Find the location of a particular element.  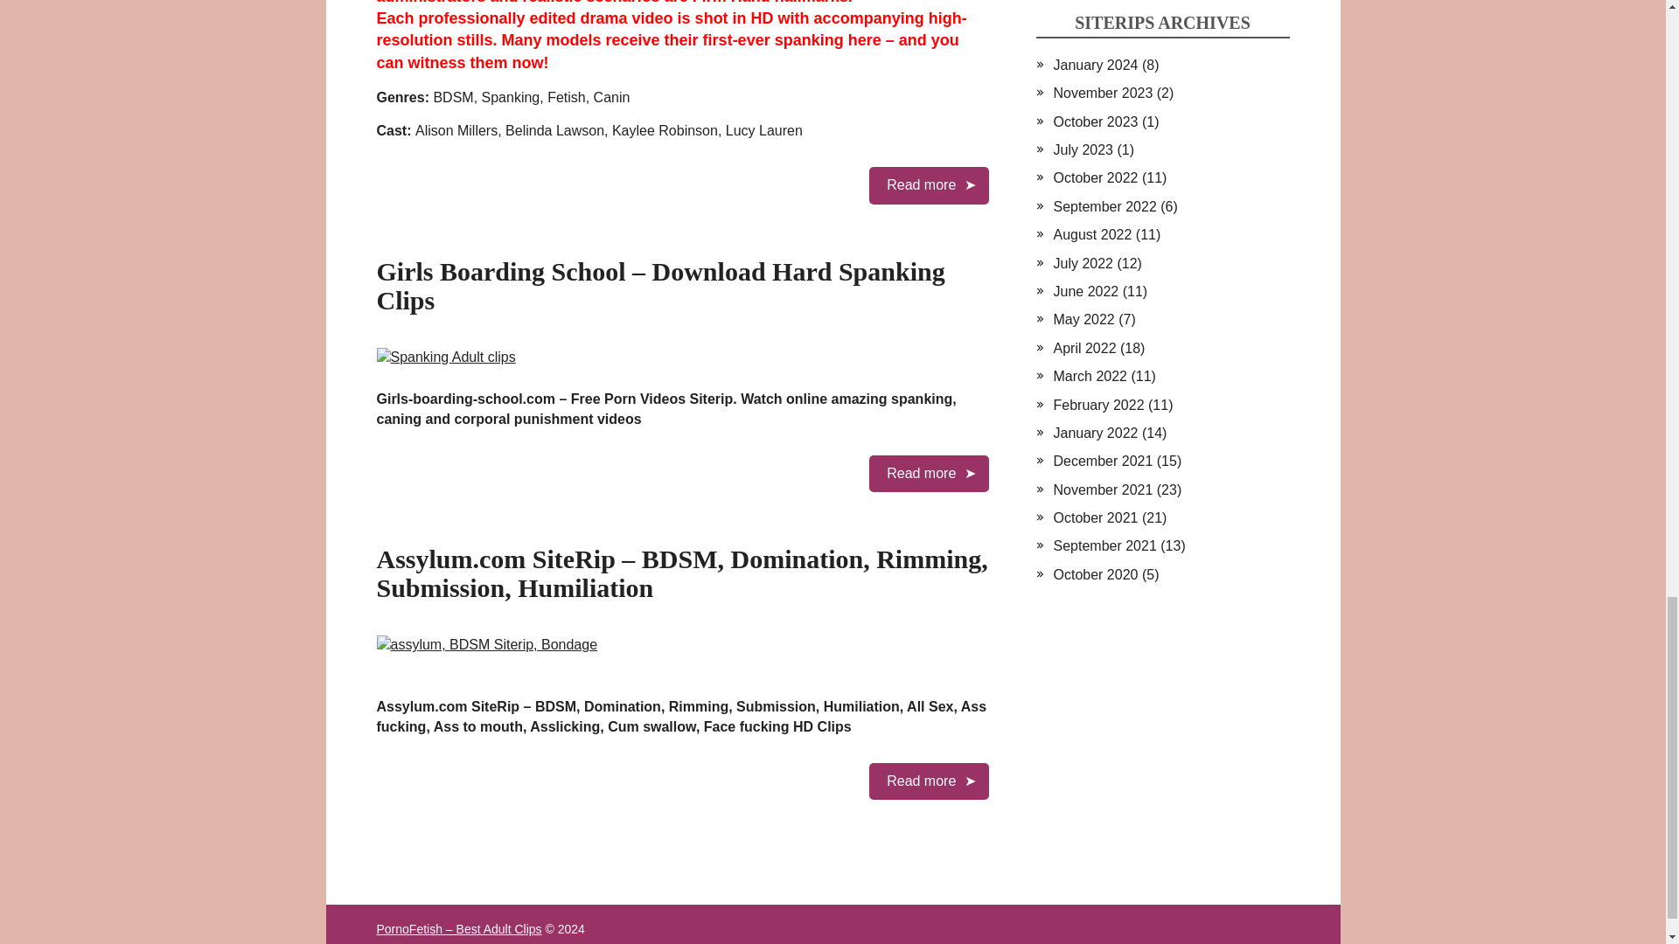

Read more is located at coordinates (929, 185).